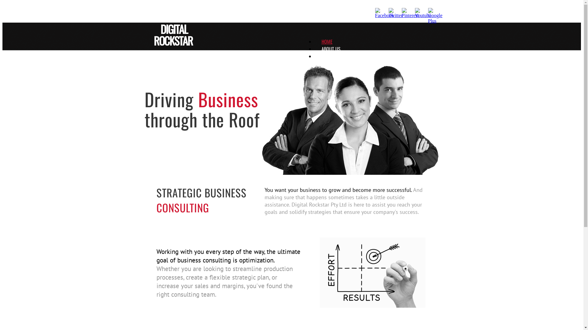  What do you see at coordinates (327, 42) in the screenshot?
I see `HOME` at bounding box center [327, 42].